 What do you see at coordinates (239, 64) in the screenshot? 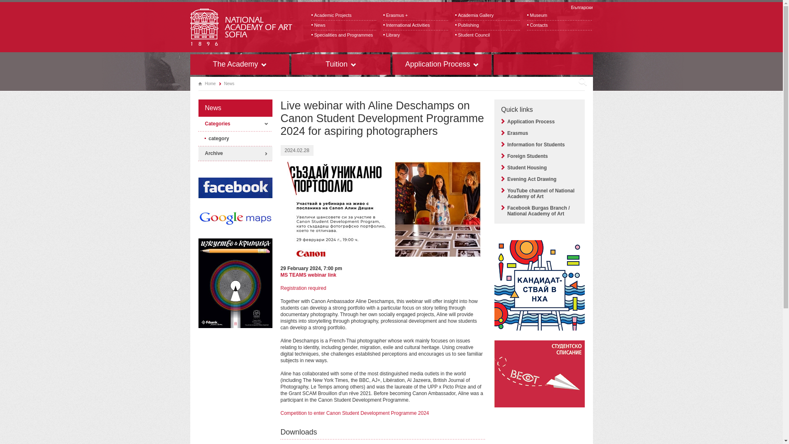
I see `The Academy` at bounding box center [239, 64].